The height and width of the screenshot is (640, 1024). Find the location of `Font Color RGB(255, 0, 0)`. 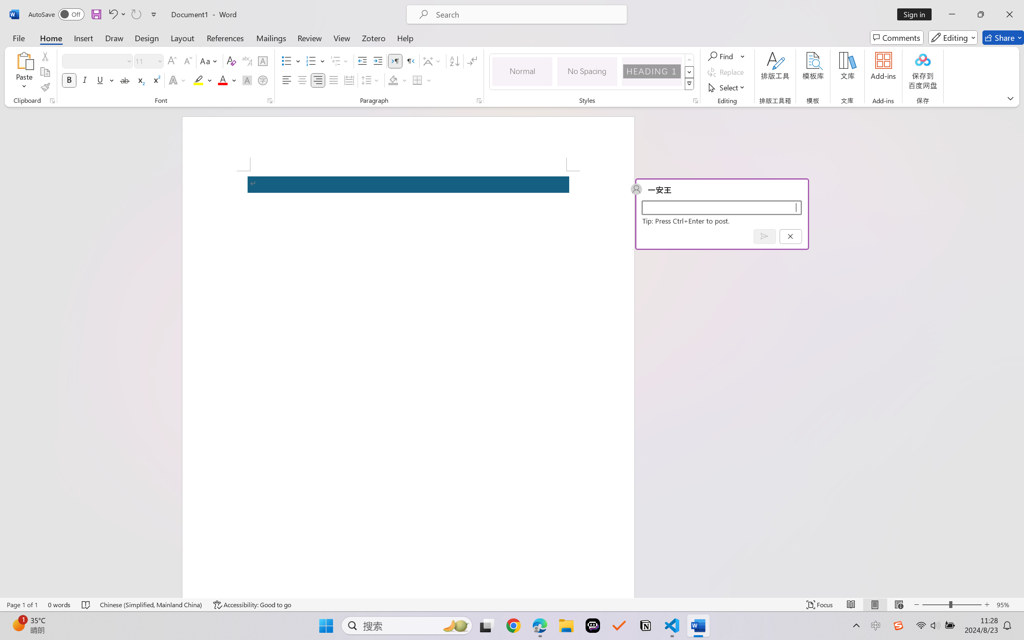

Font Color RGB(255, 0, 0) is located at coordinates (223, 80).